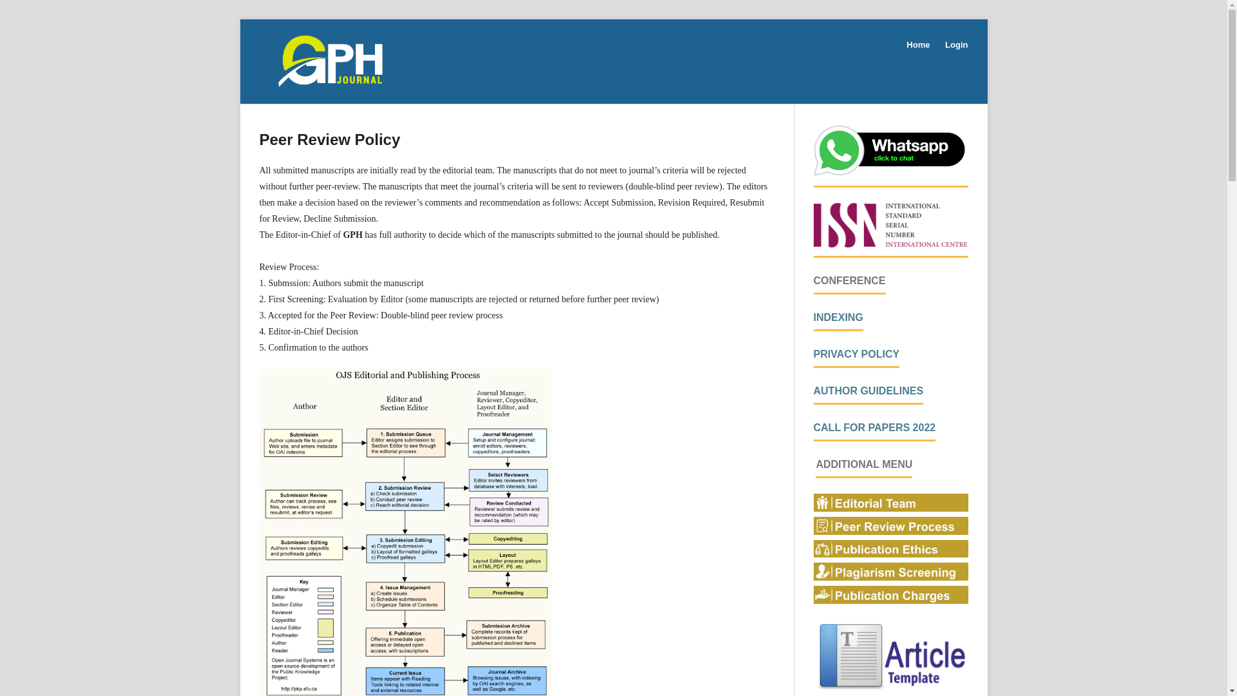 The width and height of the screenshot is (1237, 696). I want to click on CALL FOR PAPERS 2022, so click(874, 427).